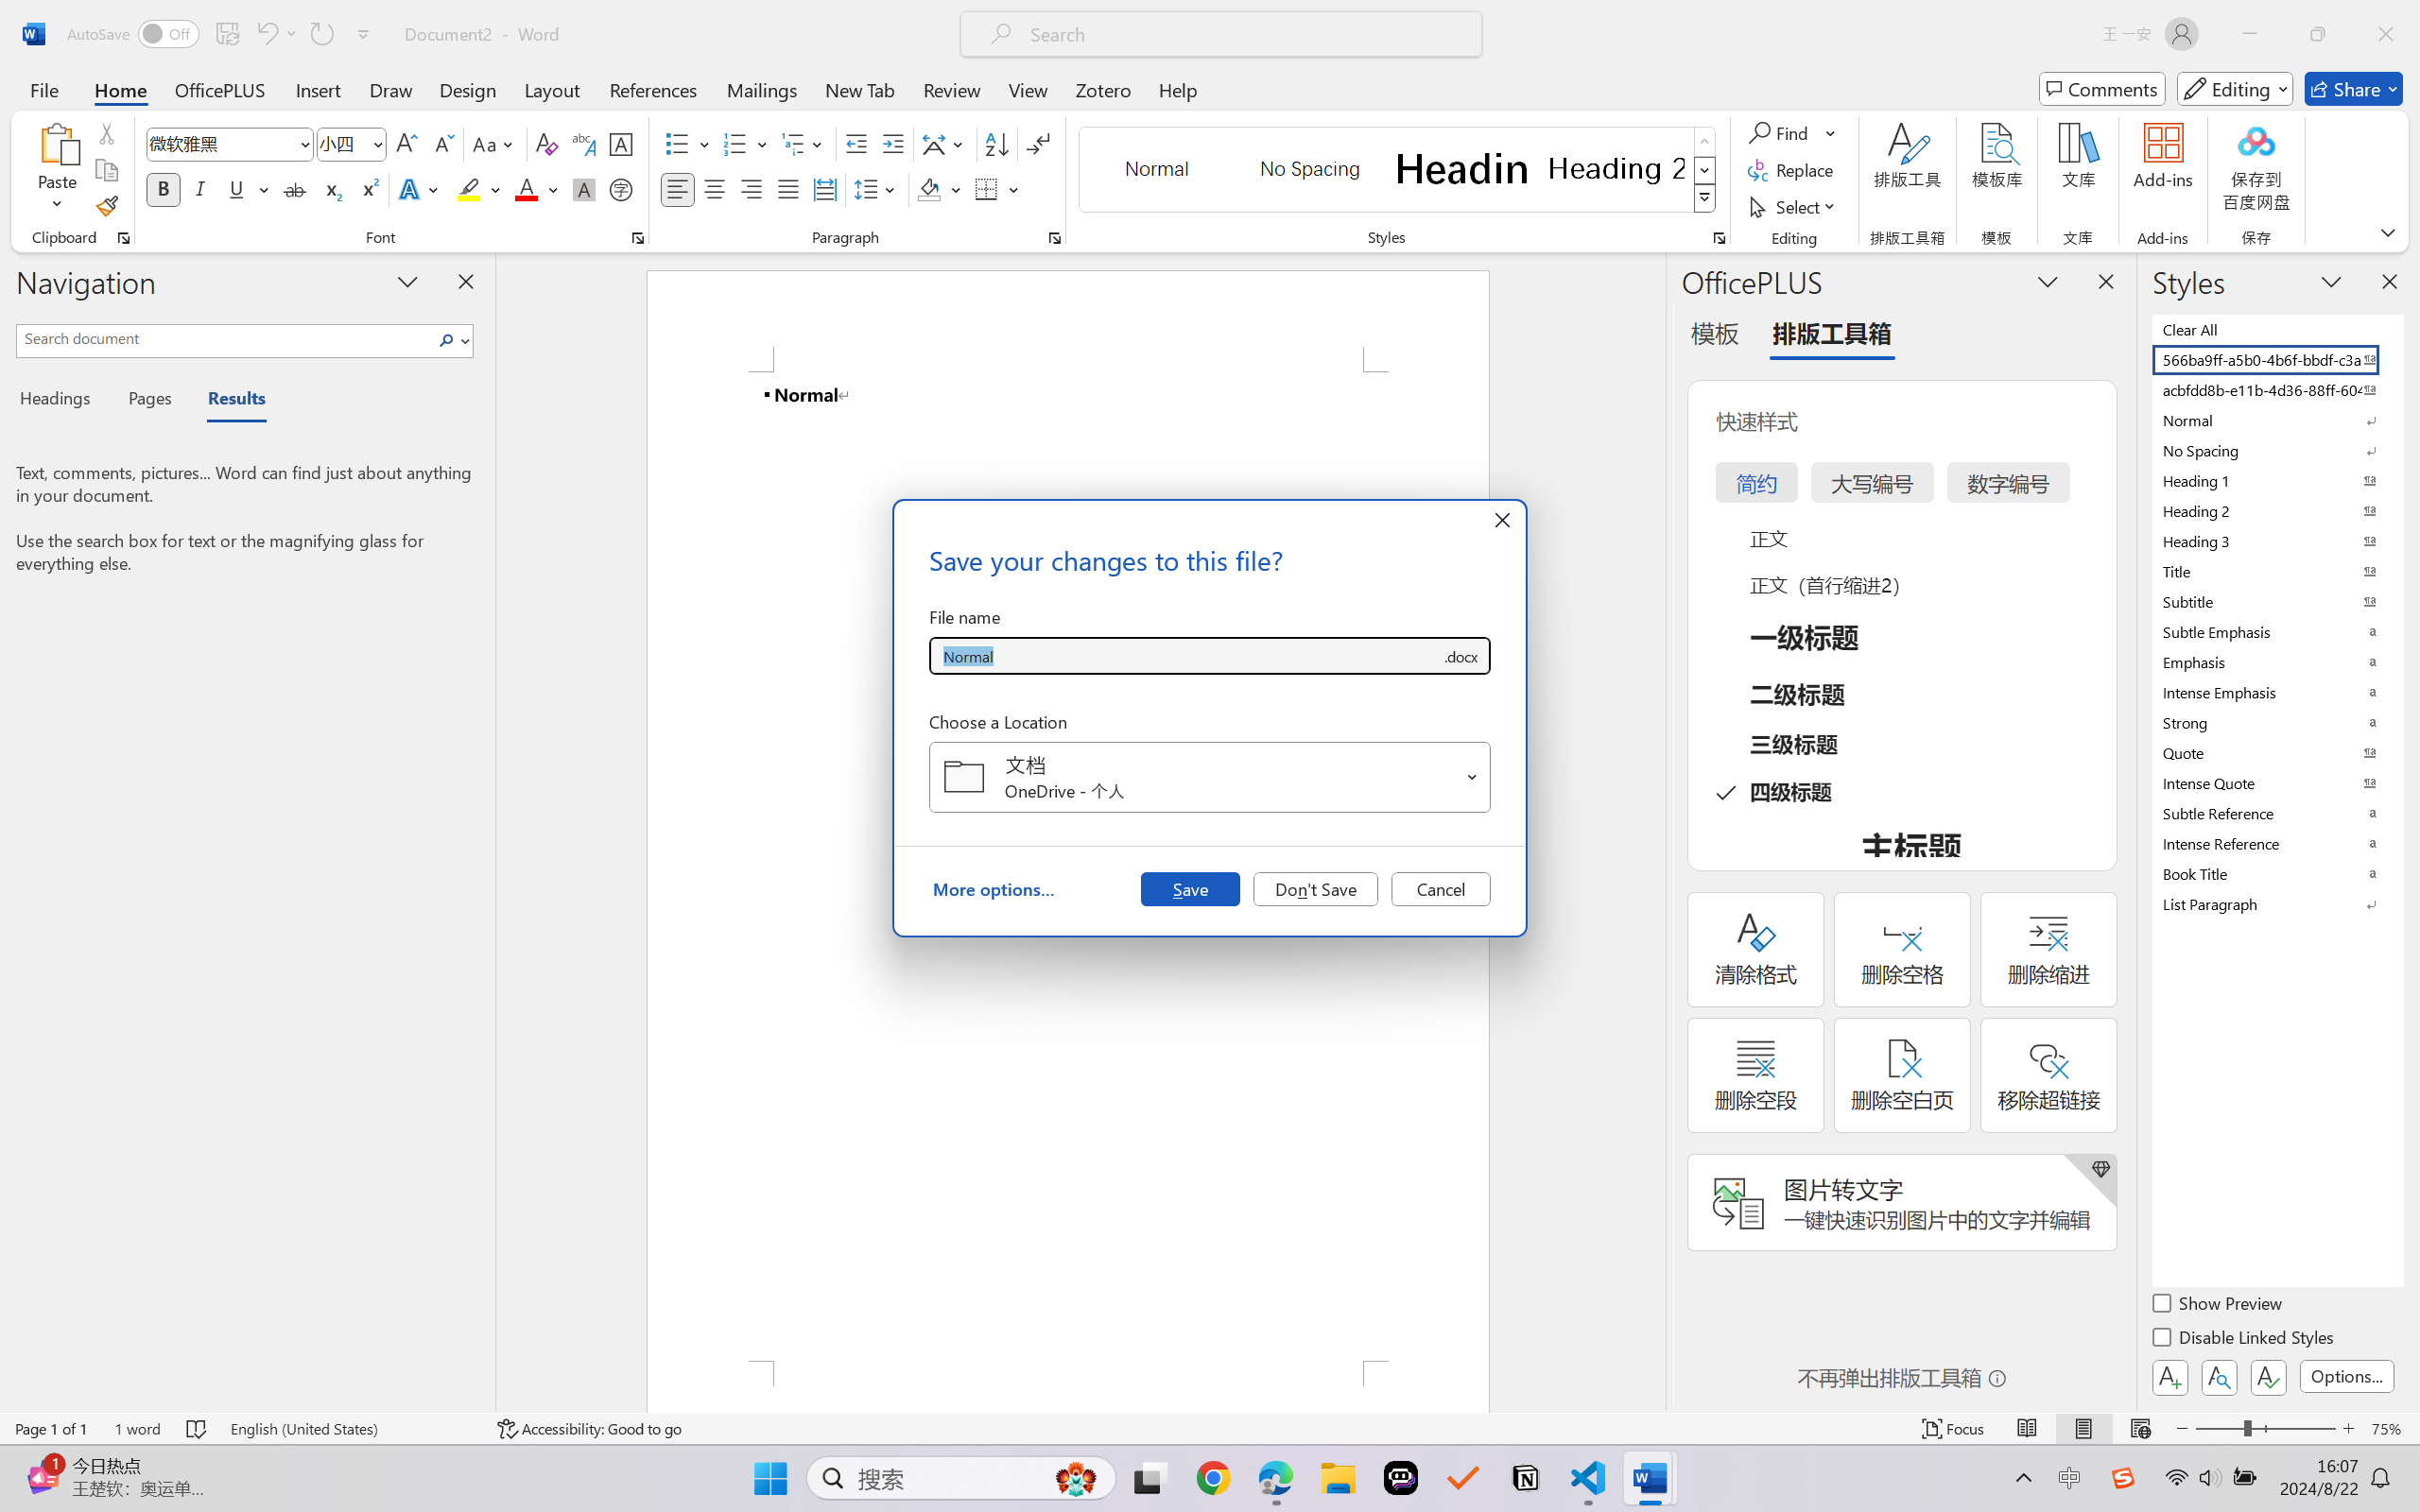 This screenshot has width=2420, height=1512. What do you see at coordinates (654, 89) in the screenshot?
I see `References` at bounding box center [654, 89].